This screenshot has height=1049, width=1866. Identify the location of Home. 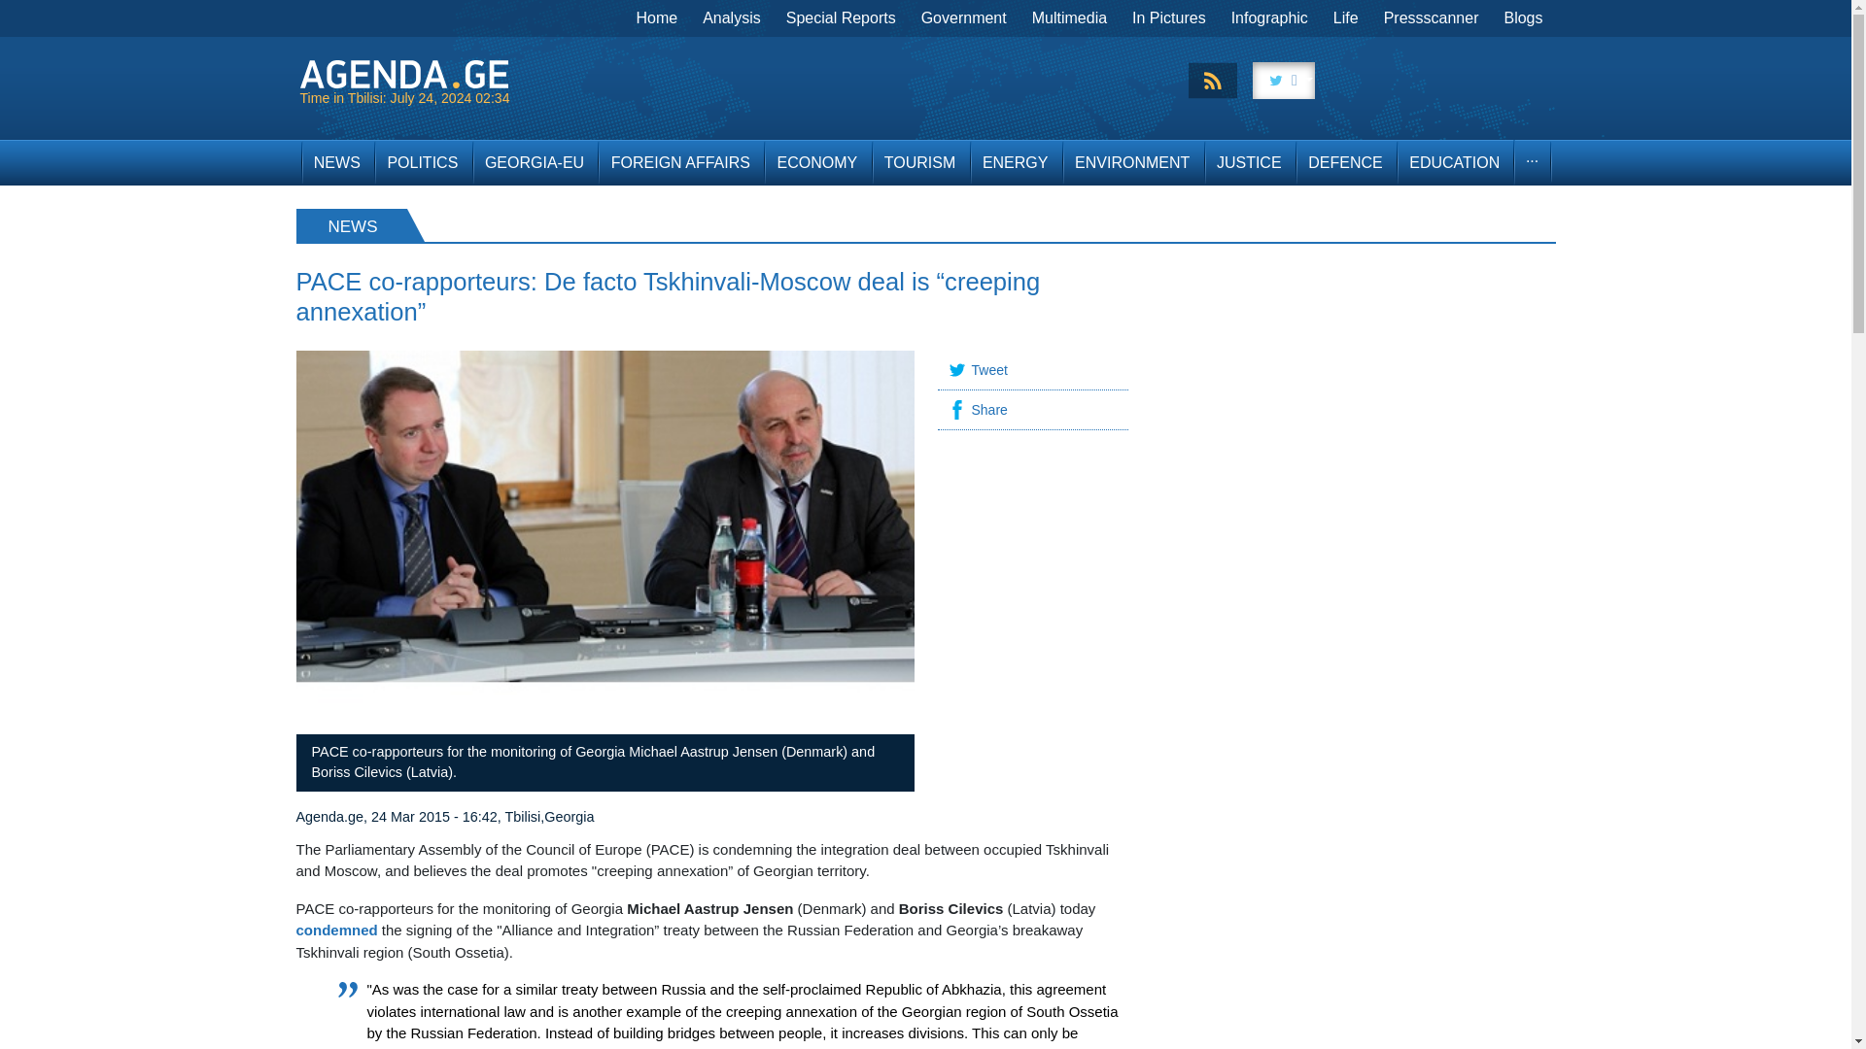
(657, 17).